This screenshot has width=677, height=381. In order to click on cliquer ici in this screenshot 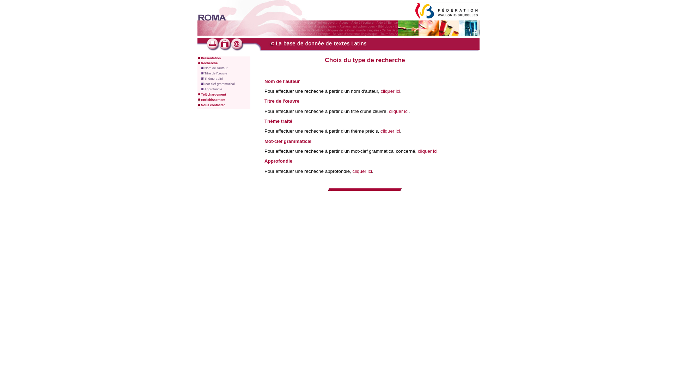, I will do `click(362, 171)`.